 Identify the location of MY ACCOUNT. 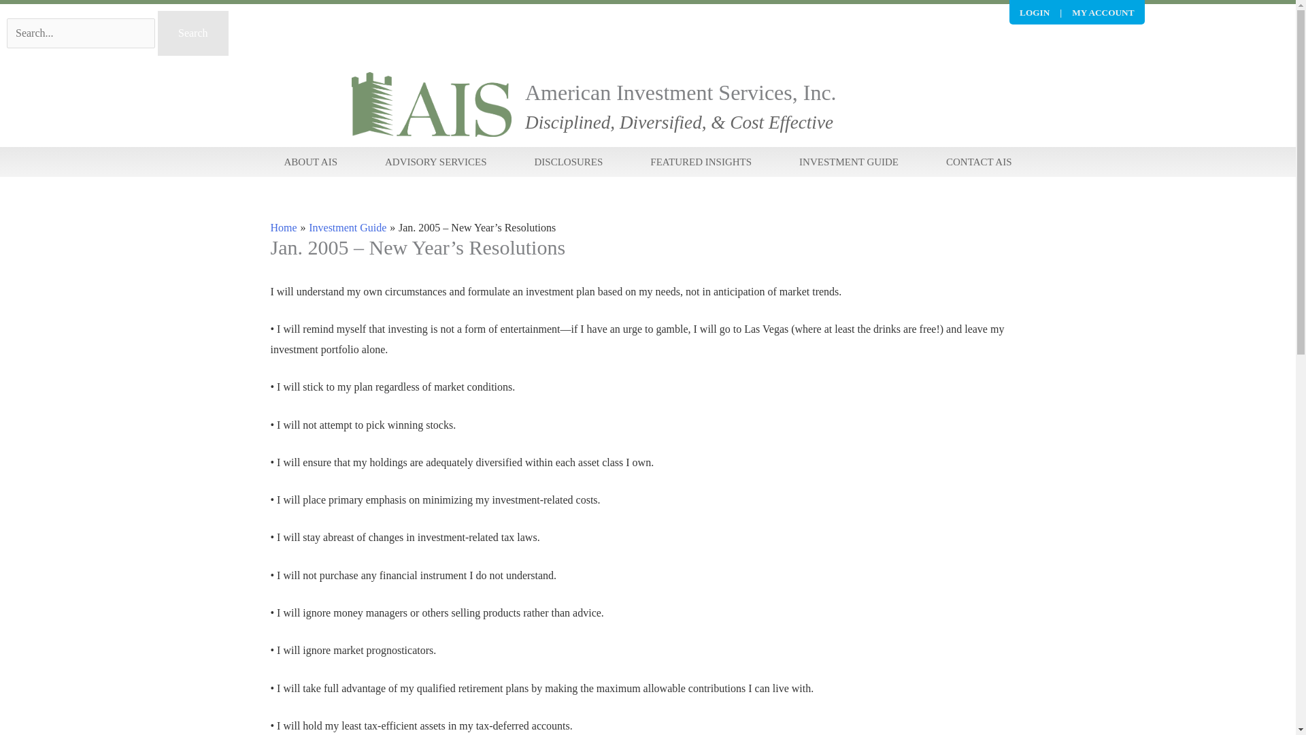
(1103, 12).